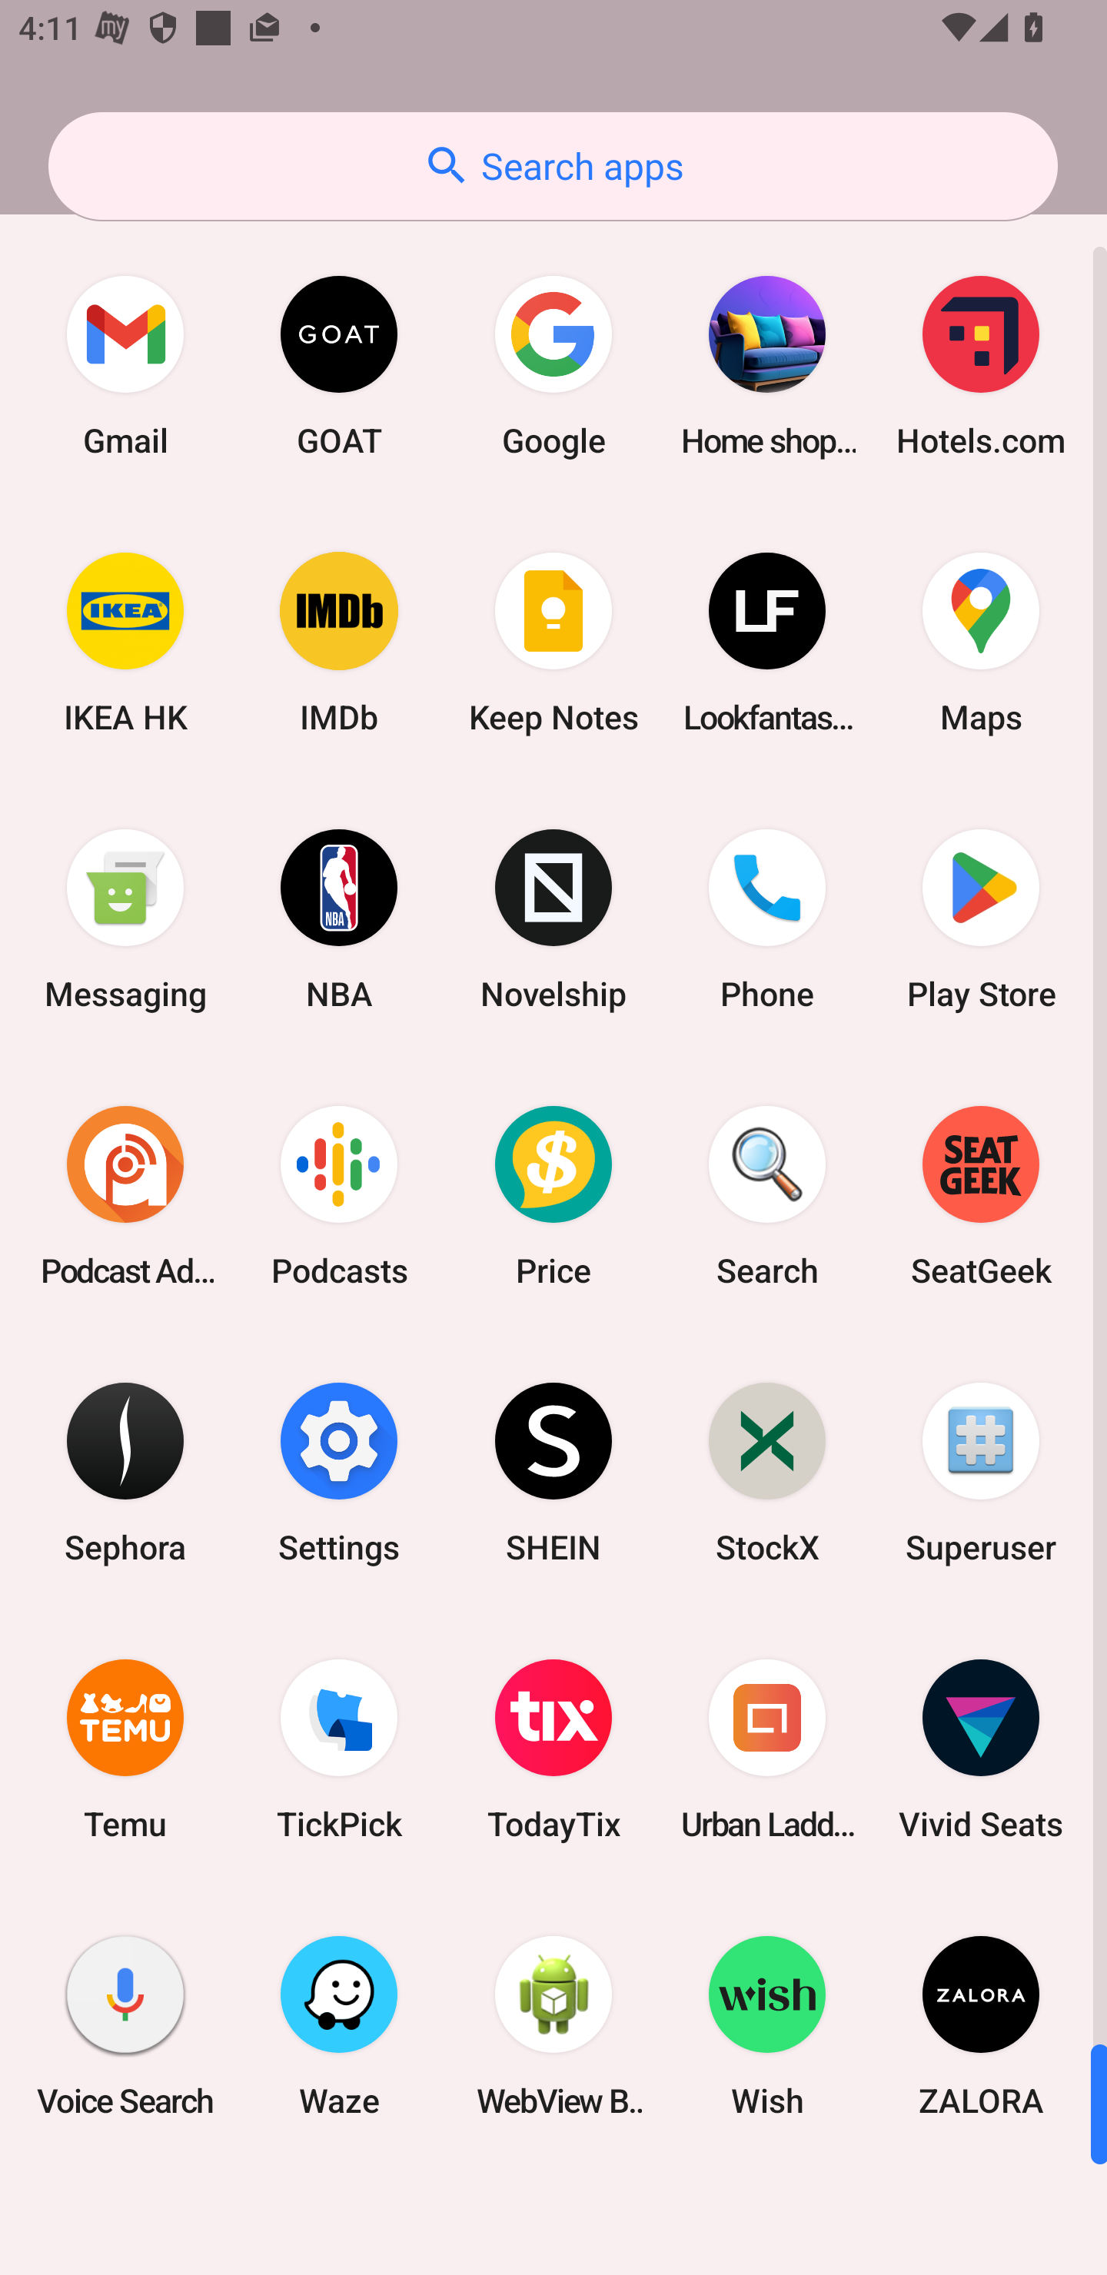  Describe the element at coordinates (339, 1195) in the screenshot. I see `Podcasts` at that location.